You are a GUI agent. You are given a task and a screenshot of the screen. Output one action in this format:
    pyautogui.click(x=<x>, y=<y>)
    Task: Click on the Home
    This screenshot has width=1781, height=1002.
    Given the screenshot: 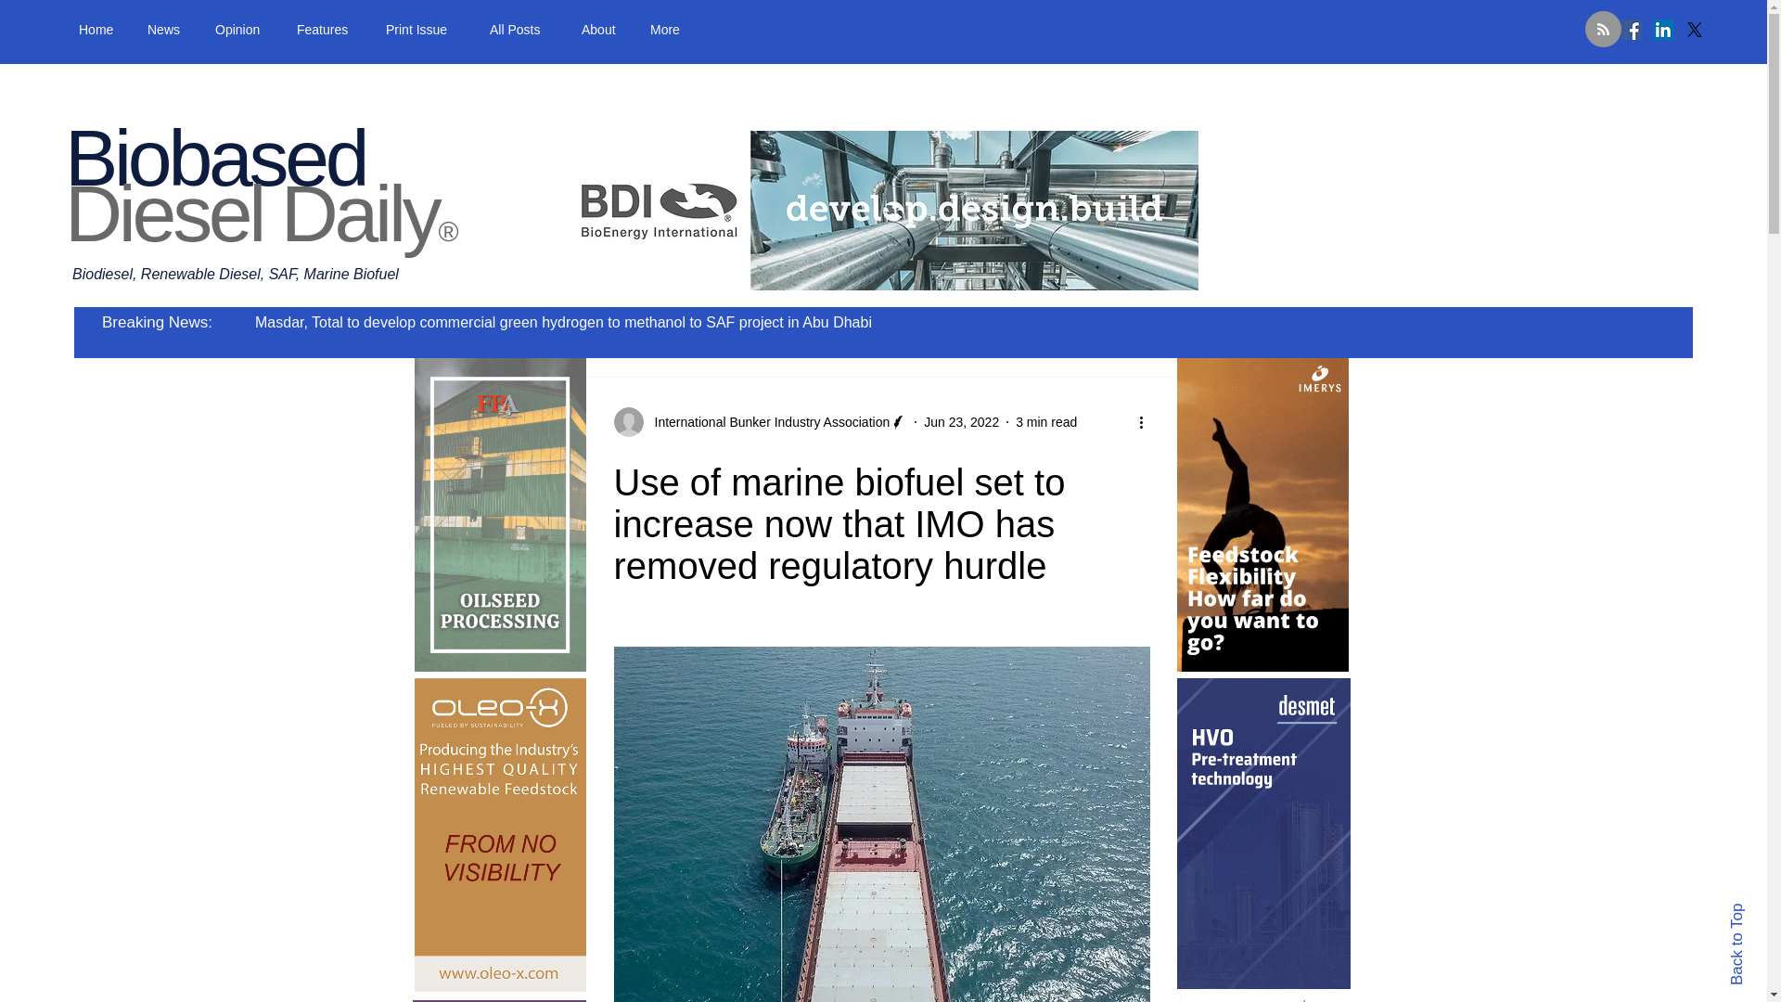 What is the action you would take?
    pyautogui.click(x=98, y=30)
    